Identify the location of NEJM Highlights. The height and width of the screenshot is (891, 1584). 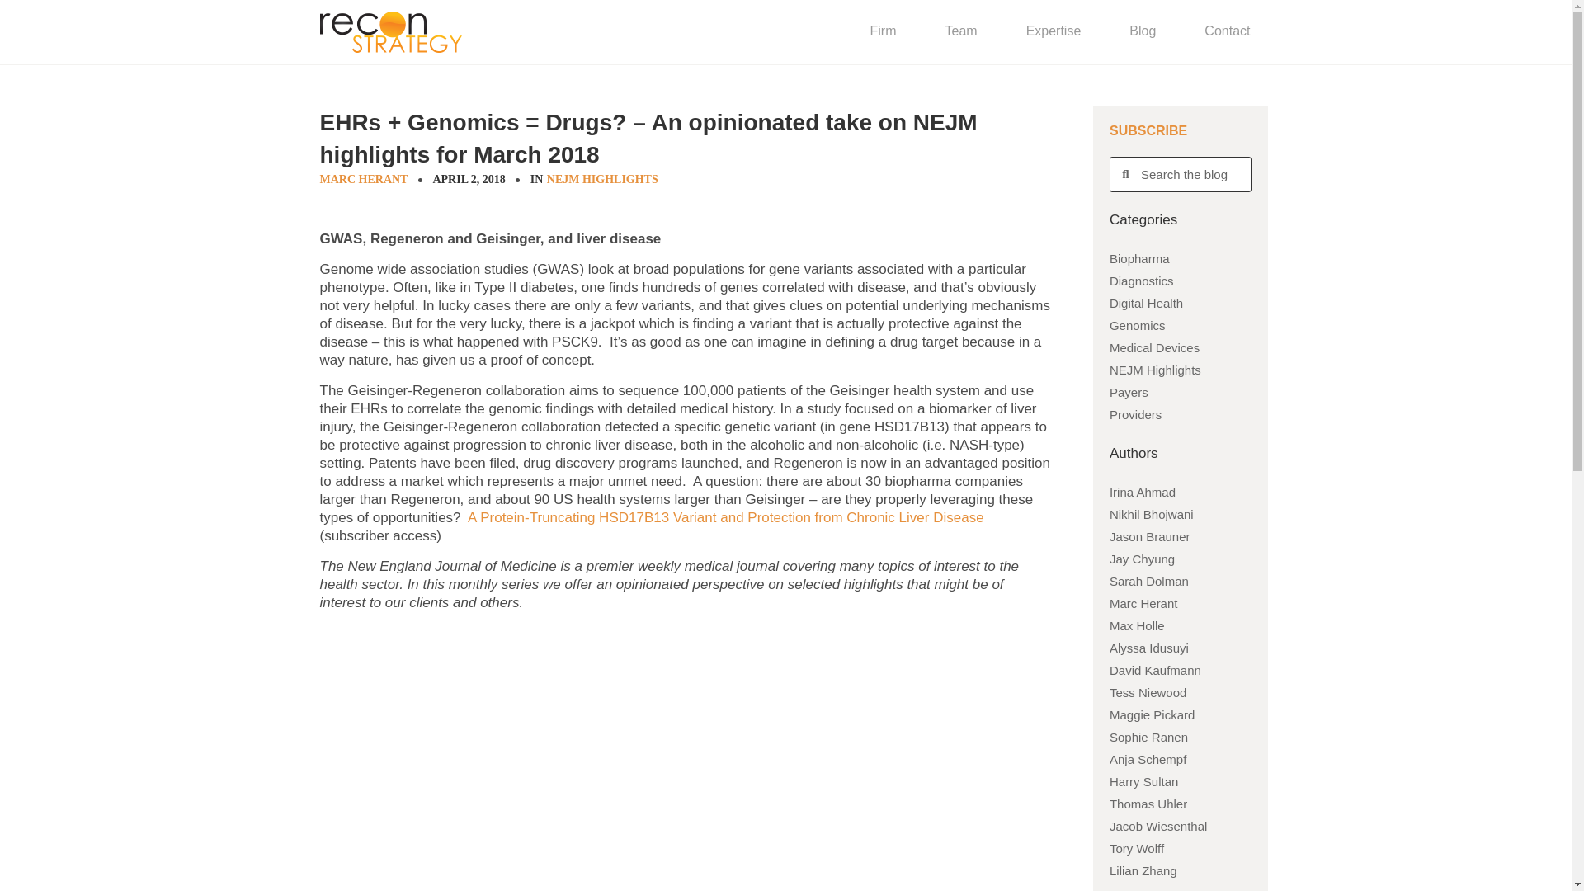
(1181, 370).